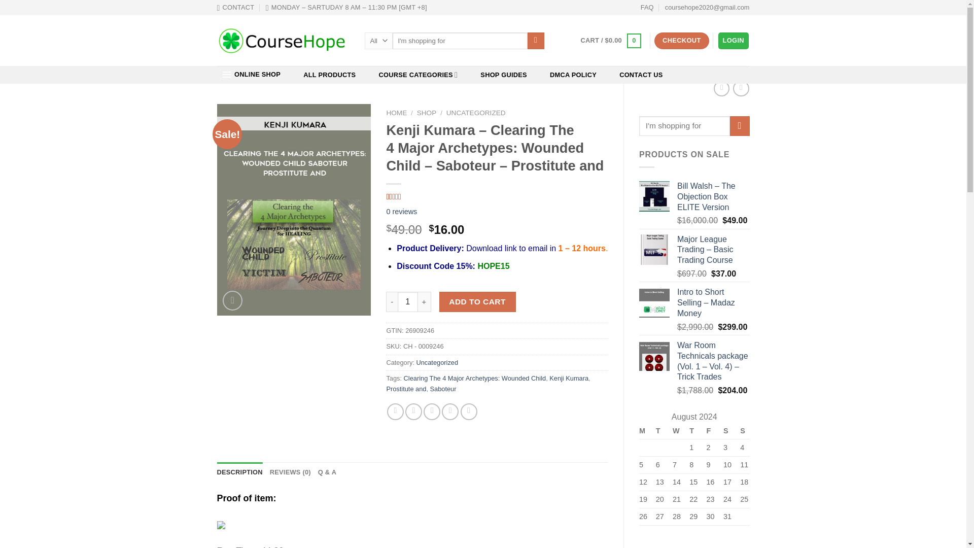 The height and width of the screenshot is (548, 974). I want to click on CHECKOUT, so click(682, 41).